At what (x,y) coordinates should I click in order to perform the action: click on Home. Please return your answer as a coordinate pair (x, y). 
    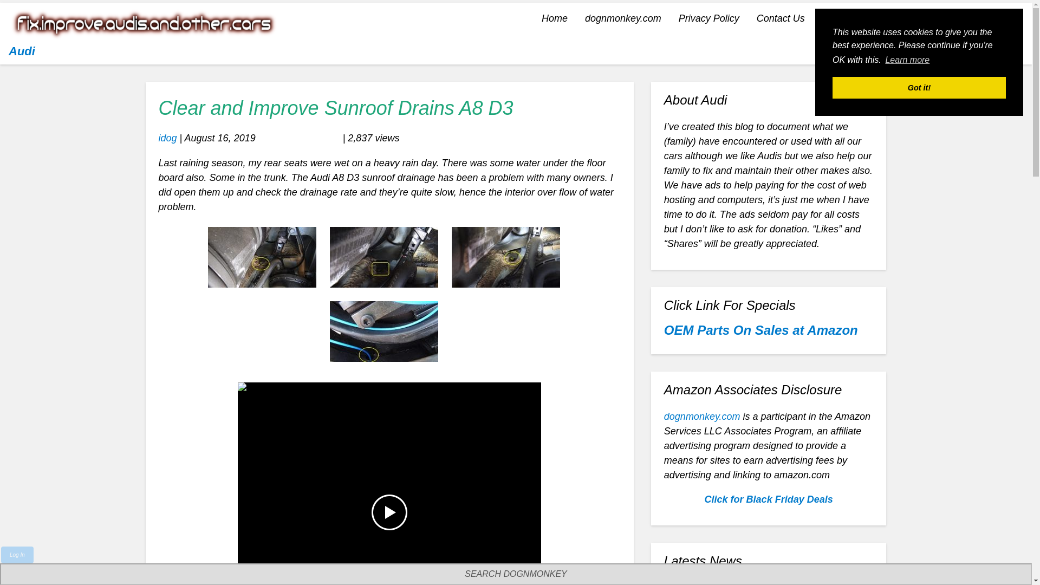
    Looking at the image, I should click on (554, 18).